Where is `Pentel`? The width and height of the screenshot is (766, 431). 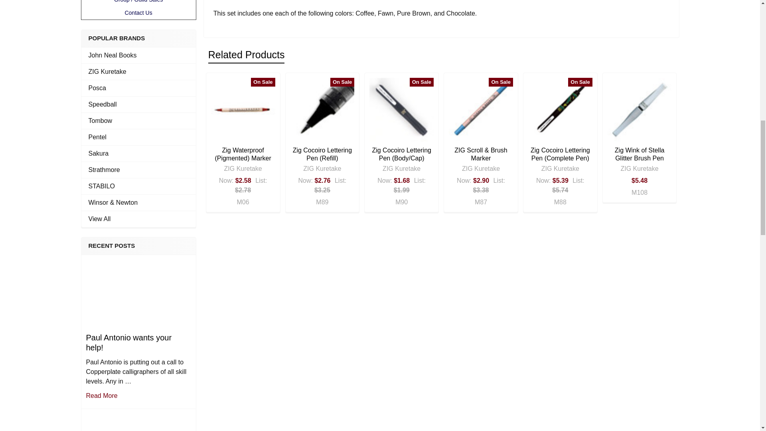 Pentel is located at coordinates (138, 137).